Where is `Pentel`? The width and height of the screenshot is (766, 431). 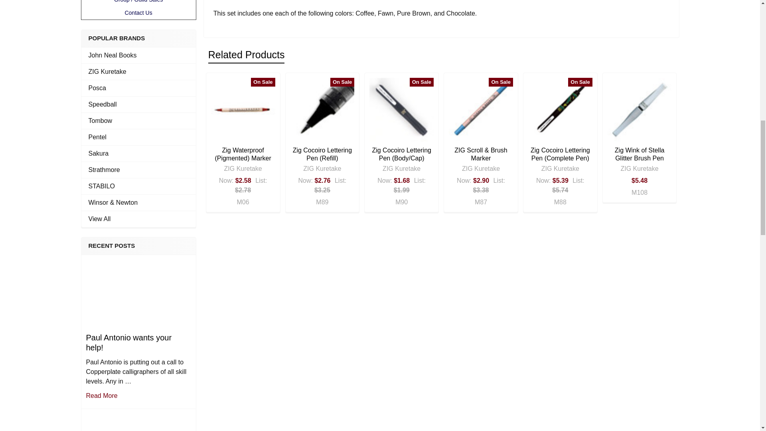 Pentel is located at coordinates (138, 137).